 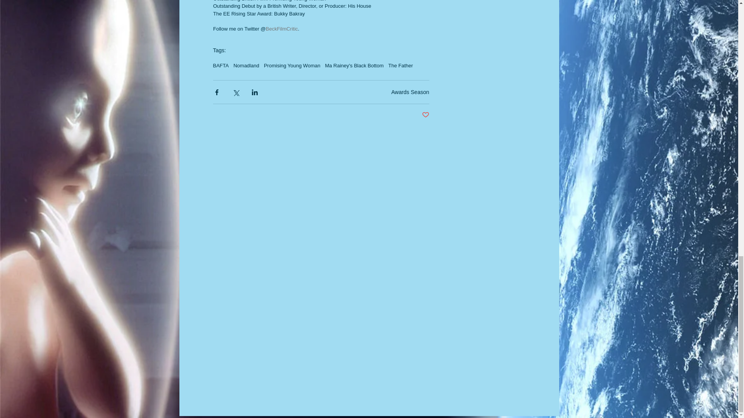 I want to click on Post not marked as liked, so click(x=425, y=115).